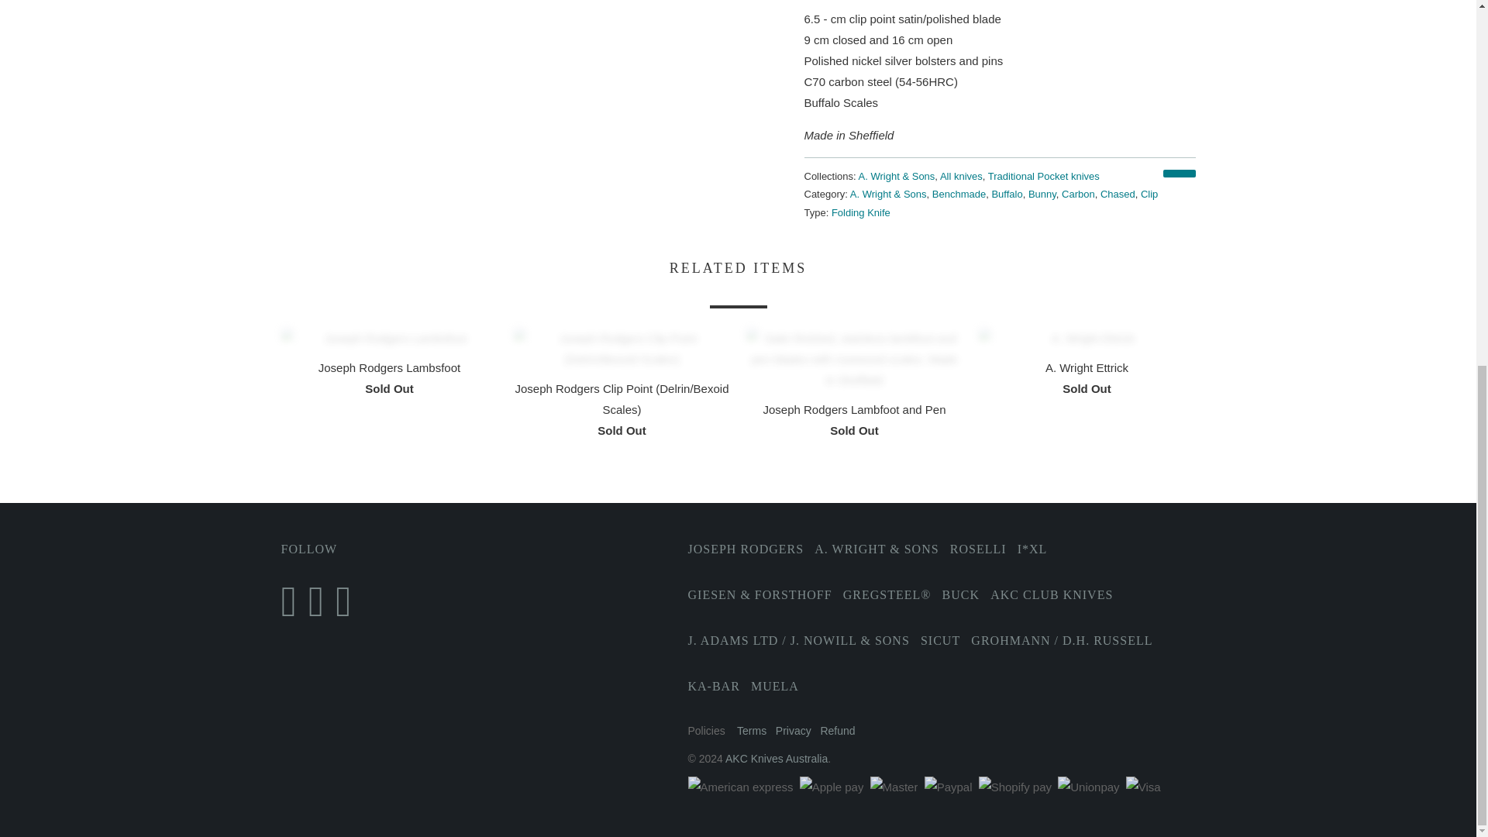 This screenshot has height=837, width=1488. Describe the element at coordinates (959, 194) in the screenshot. I see `Products tagged Benchmade` at that location.